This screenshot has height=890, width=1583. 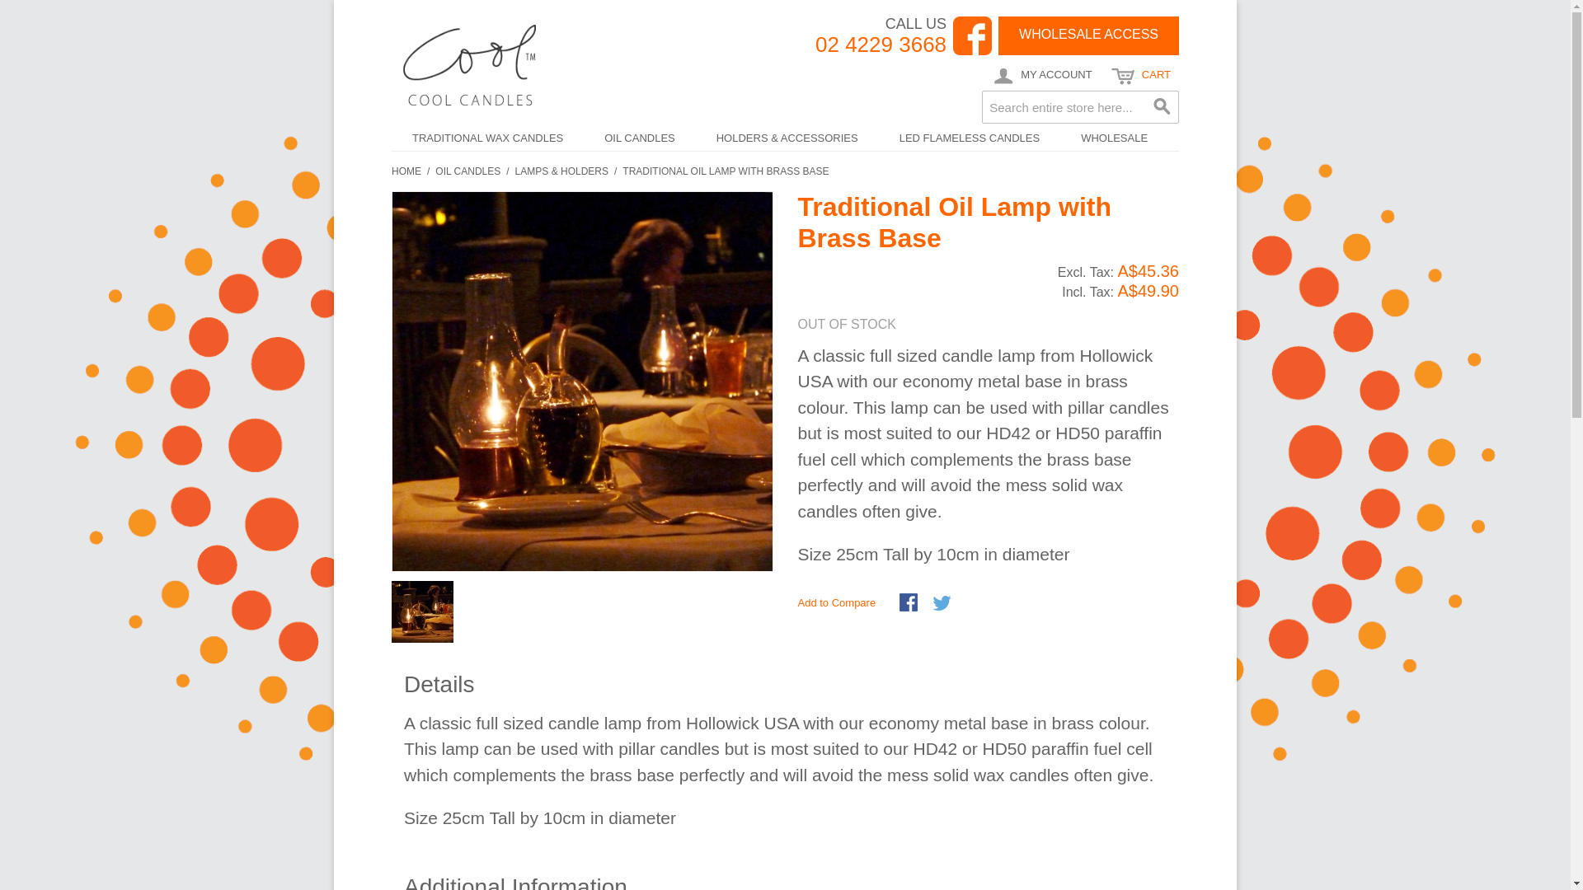 I want to click on OIL CANDLES, so click(x=640, y=138).